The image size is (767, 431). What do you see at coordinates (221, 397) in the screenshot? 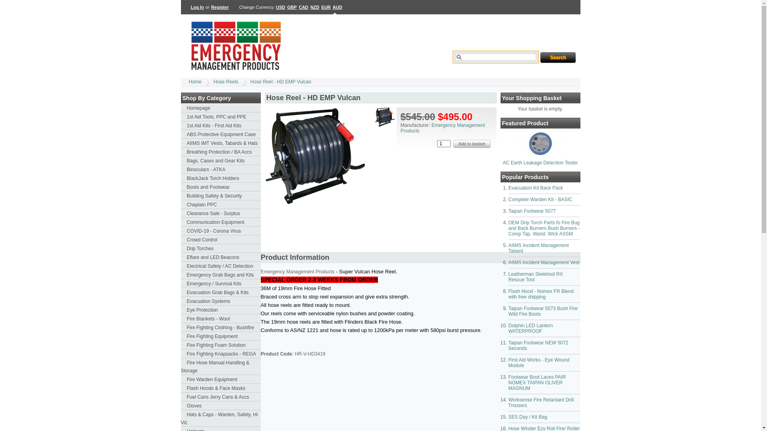
I see `Fuel Cans Jerry Cans & Accs` at bounding box center [221, 397].